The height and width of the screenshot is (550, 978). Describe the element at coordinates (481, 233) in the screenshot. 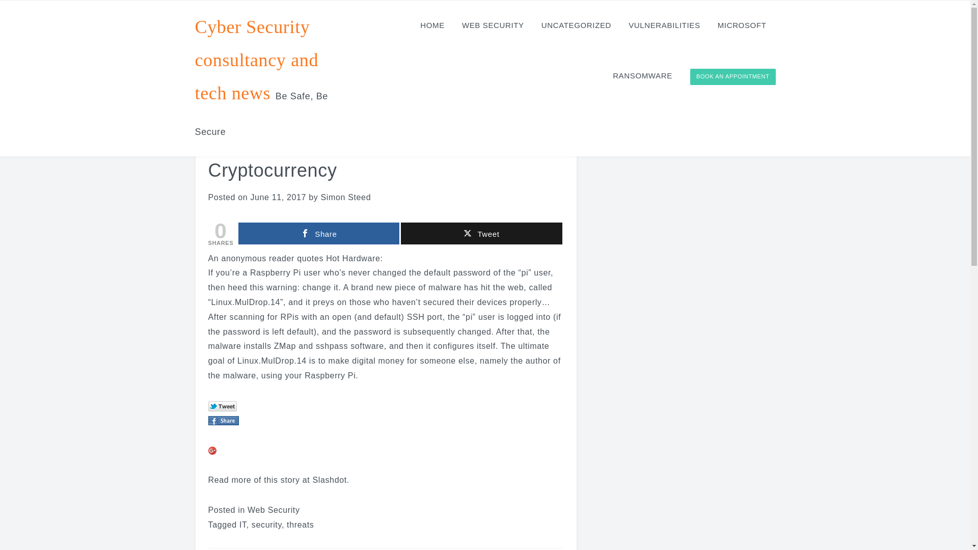

I see `Tweet` at that location.